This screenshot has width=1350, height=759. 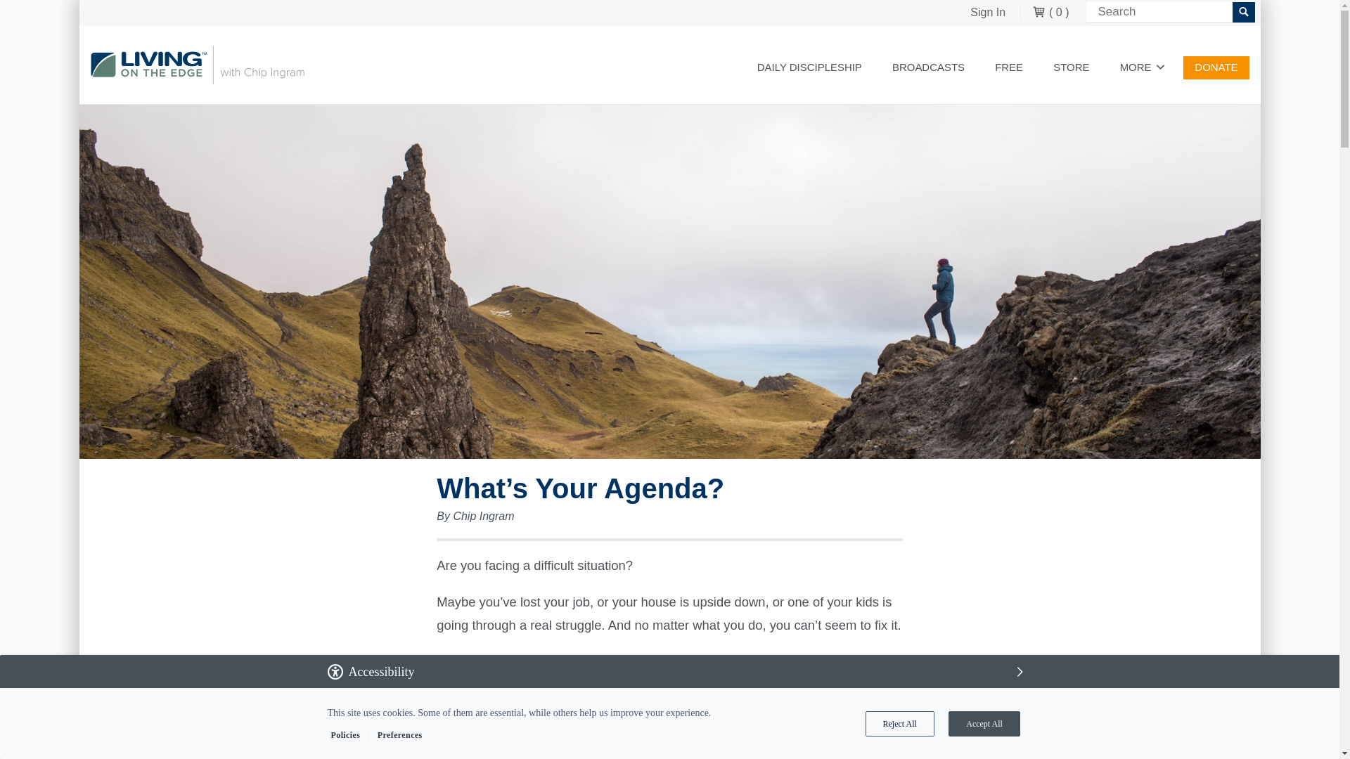 What do you see at coordinates (987, 13) in the screenshot?
I see `Sign In` at bounding box center [987, 13].